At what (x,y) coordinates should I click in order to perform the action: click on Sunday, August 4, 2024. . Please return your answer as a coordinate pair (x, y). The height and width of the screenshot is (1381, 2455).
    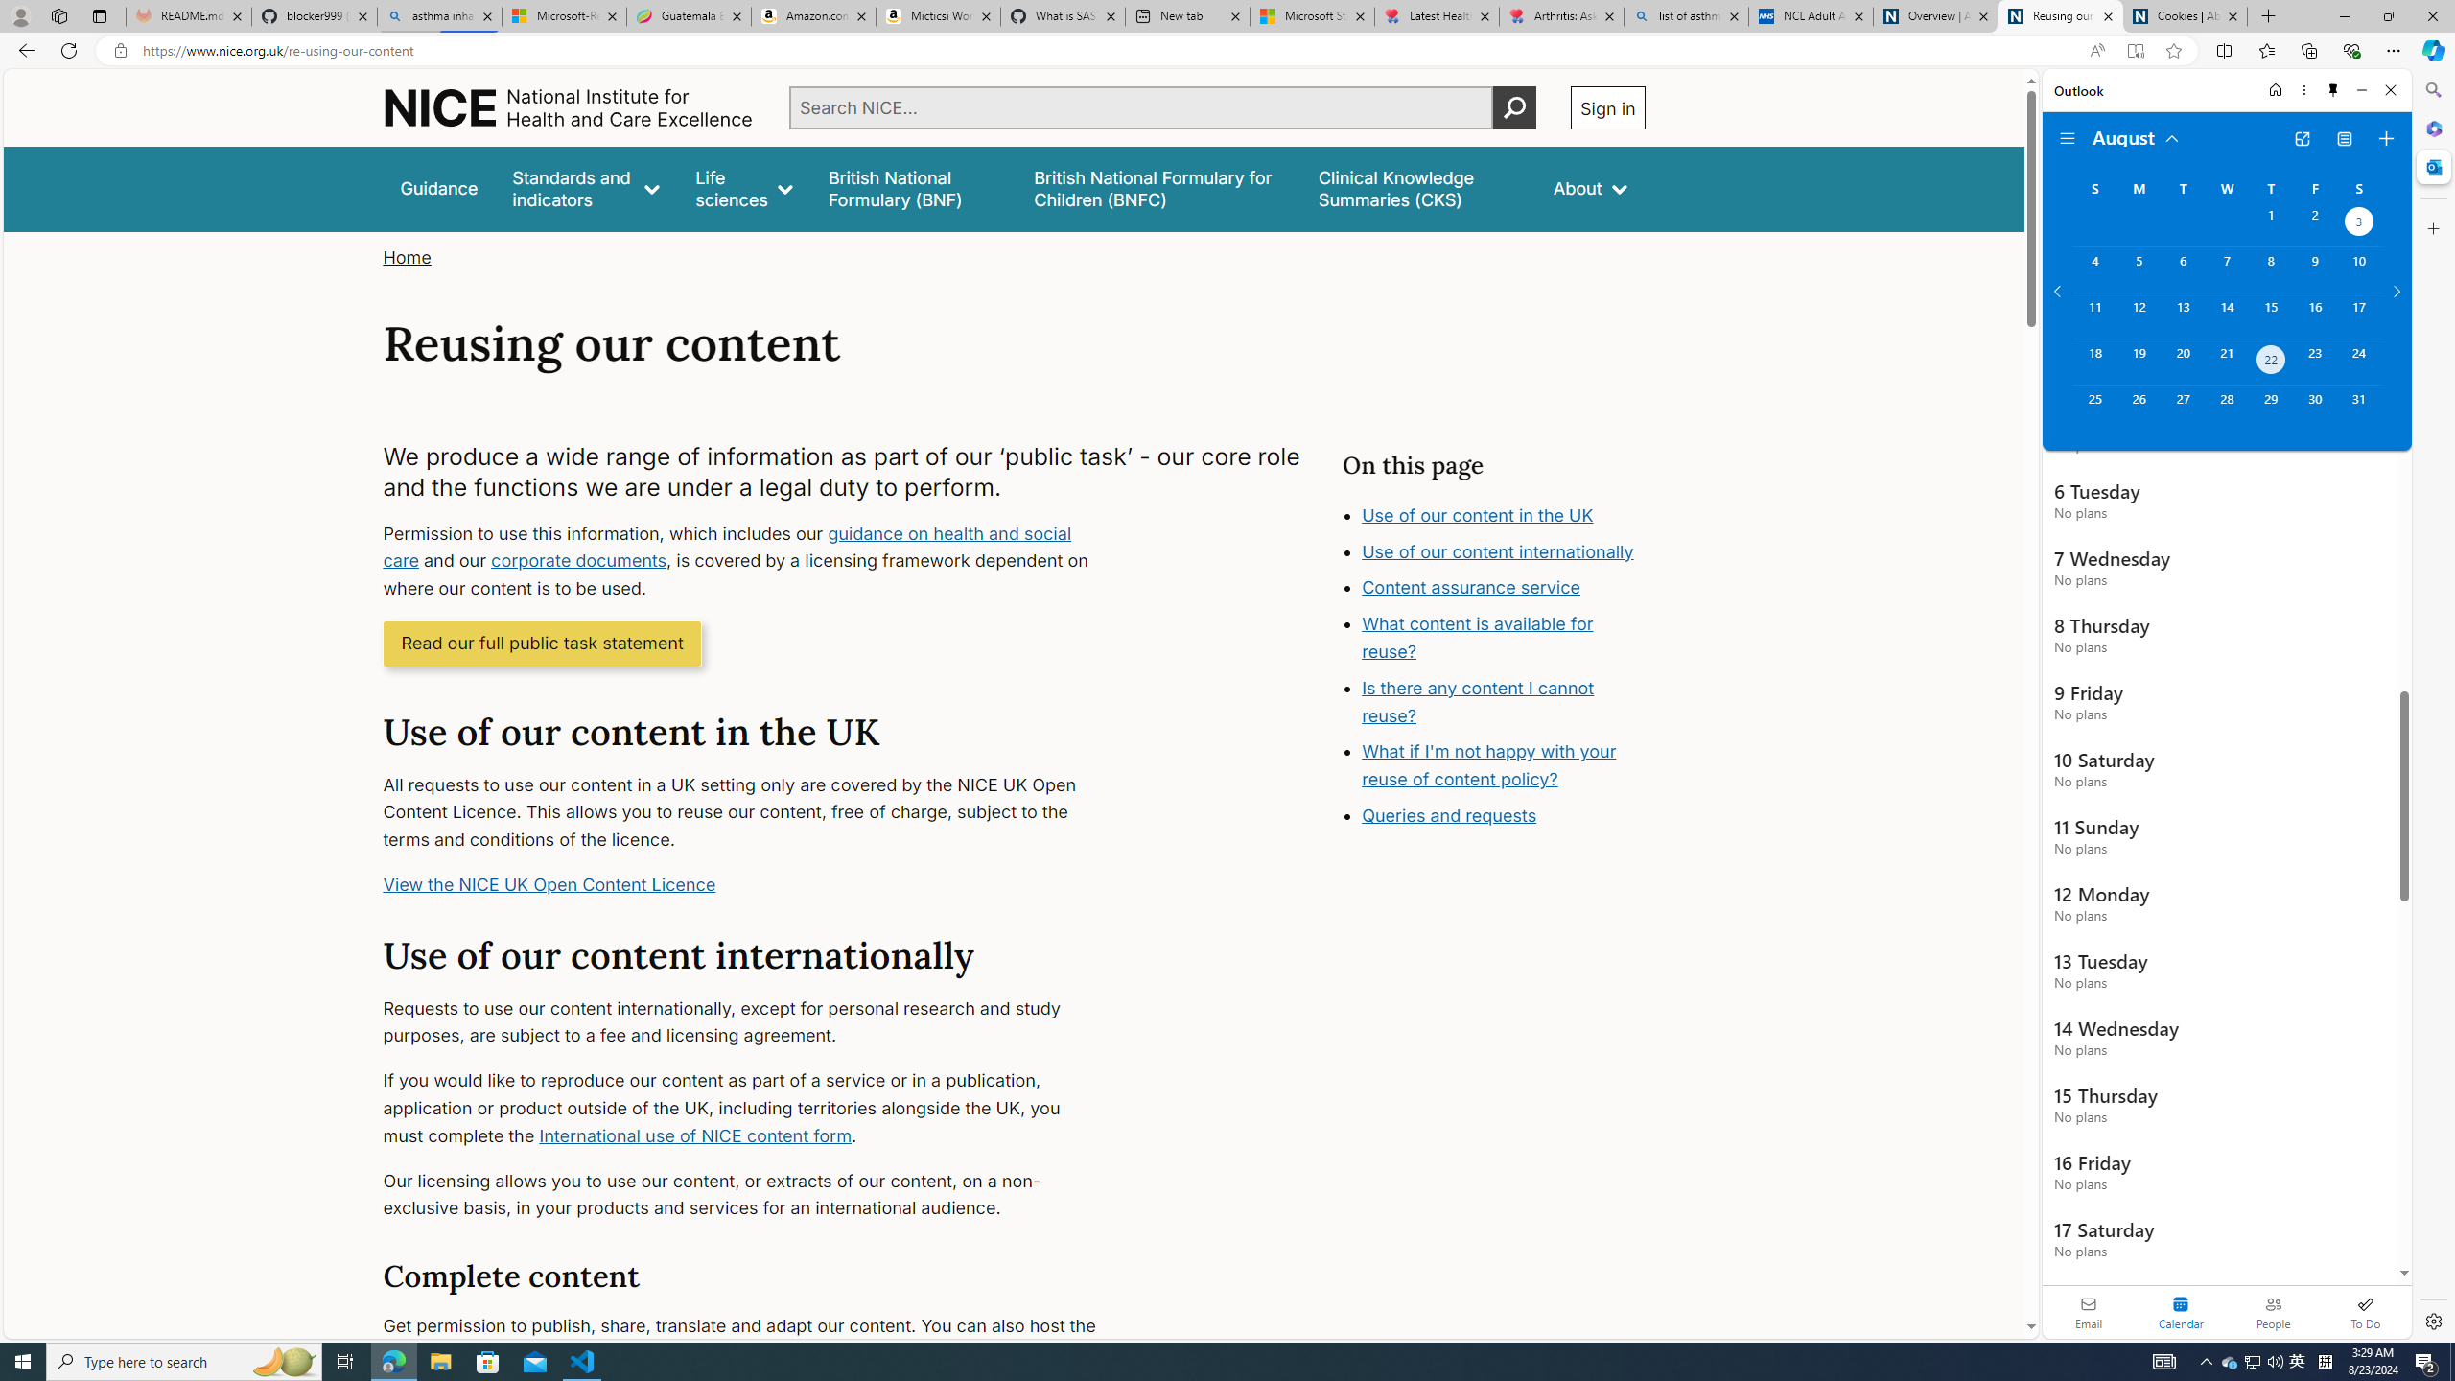
    Looking at the image, I should click on (2094, 269).